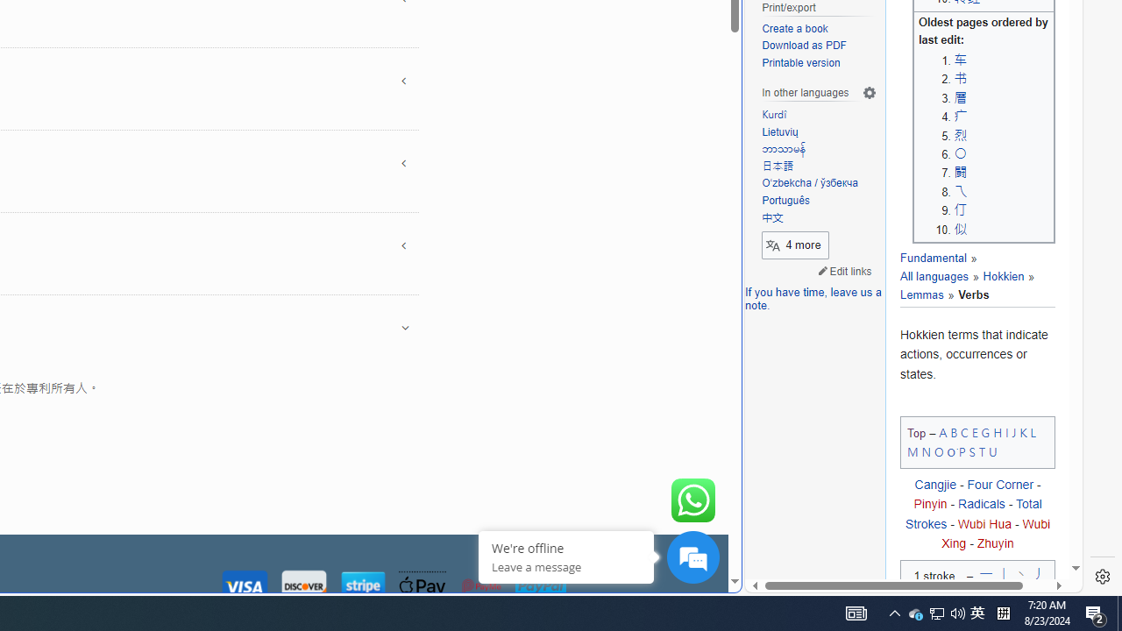  I want to click on Create a book, so click(794, 28).